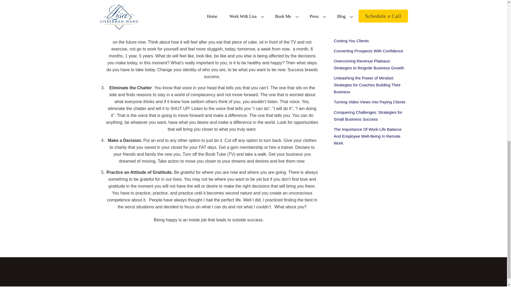 This screenshot has height=287, width=511. Describe the element at coordinates (366, 20) in the screenshot. I see `10 Productivity Tips for Independent Professional` at that location.